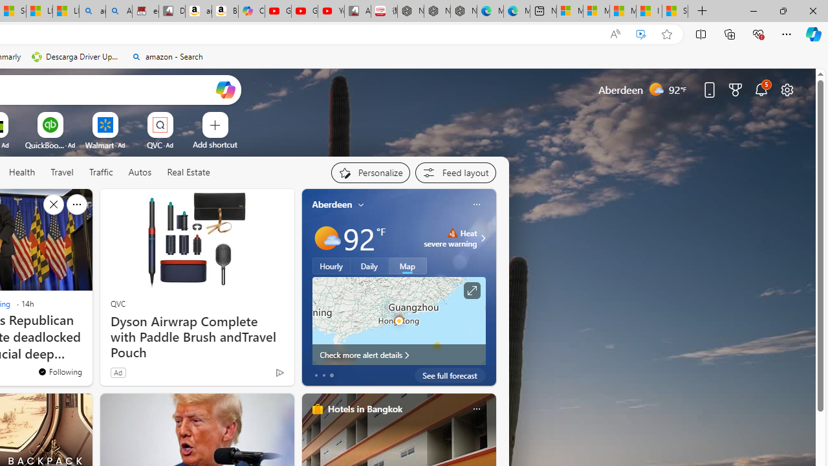 The height and width of the screenshot is (466, 828). What do you see at coordinates (76, 57) in the screenshot?
I see `Descarga Driver Updater` at bounding box center [76, 57].